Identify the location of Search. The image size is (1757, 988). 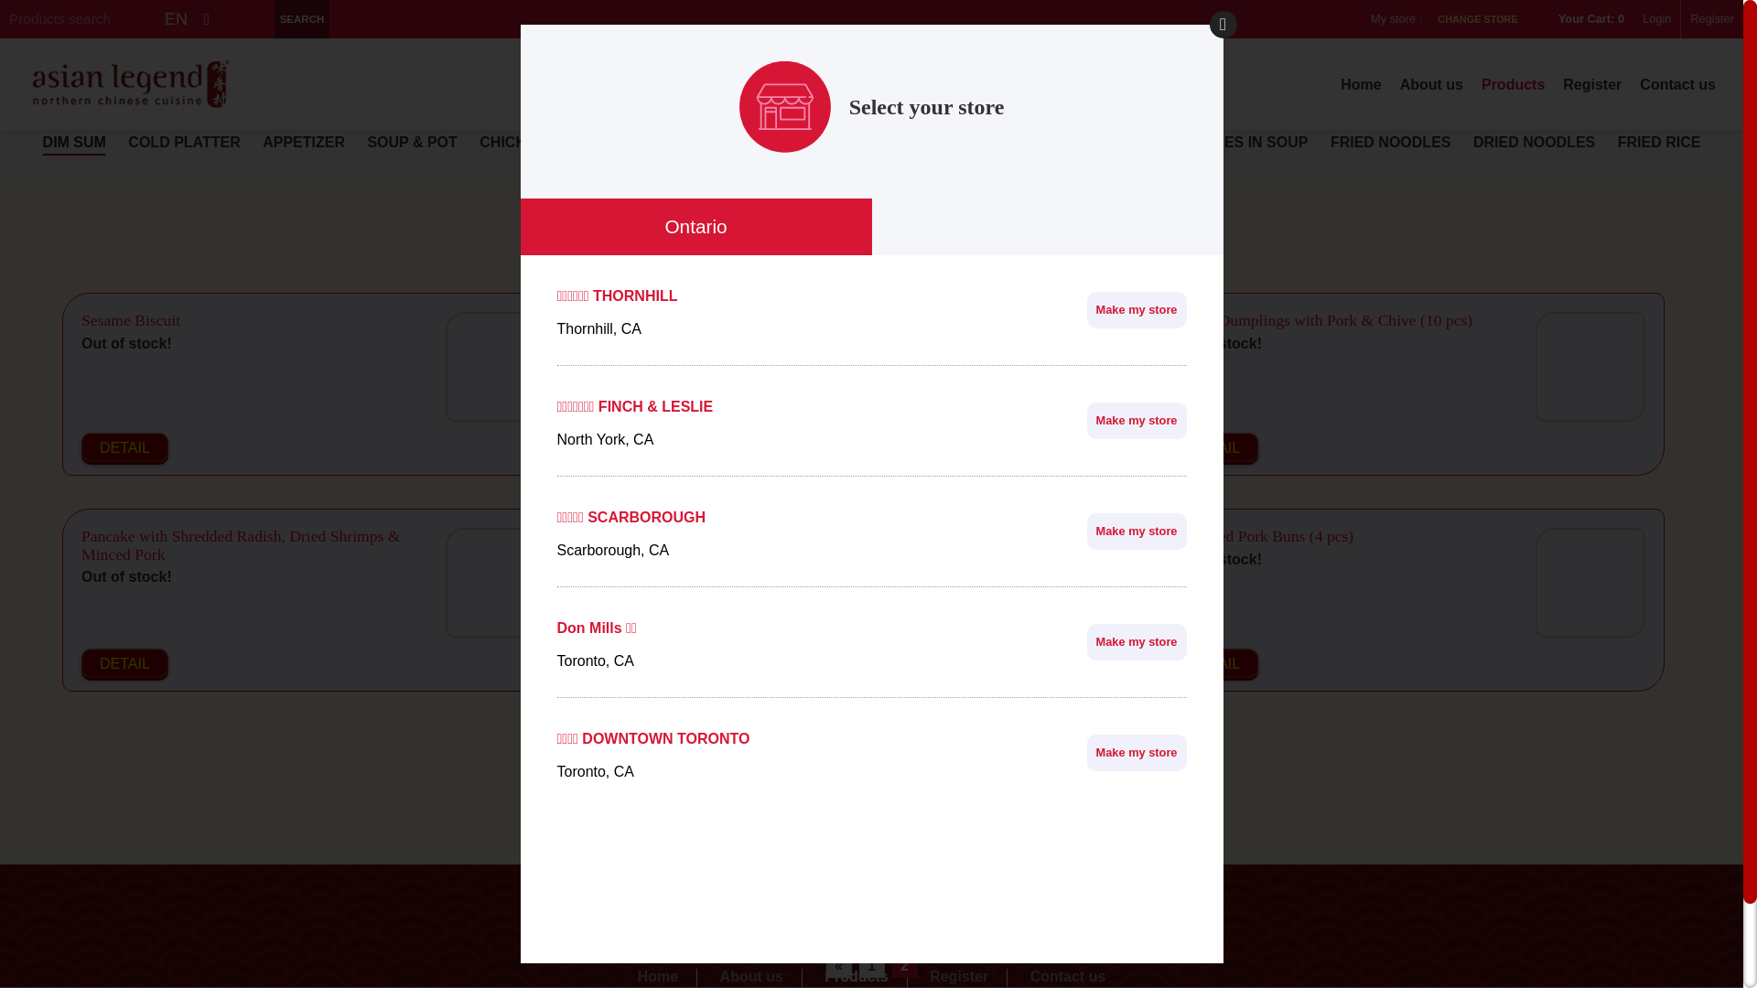
(302, 19).